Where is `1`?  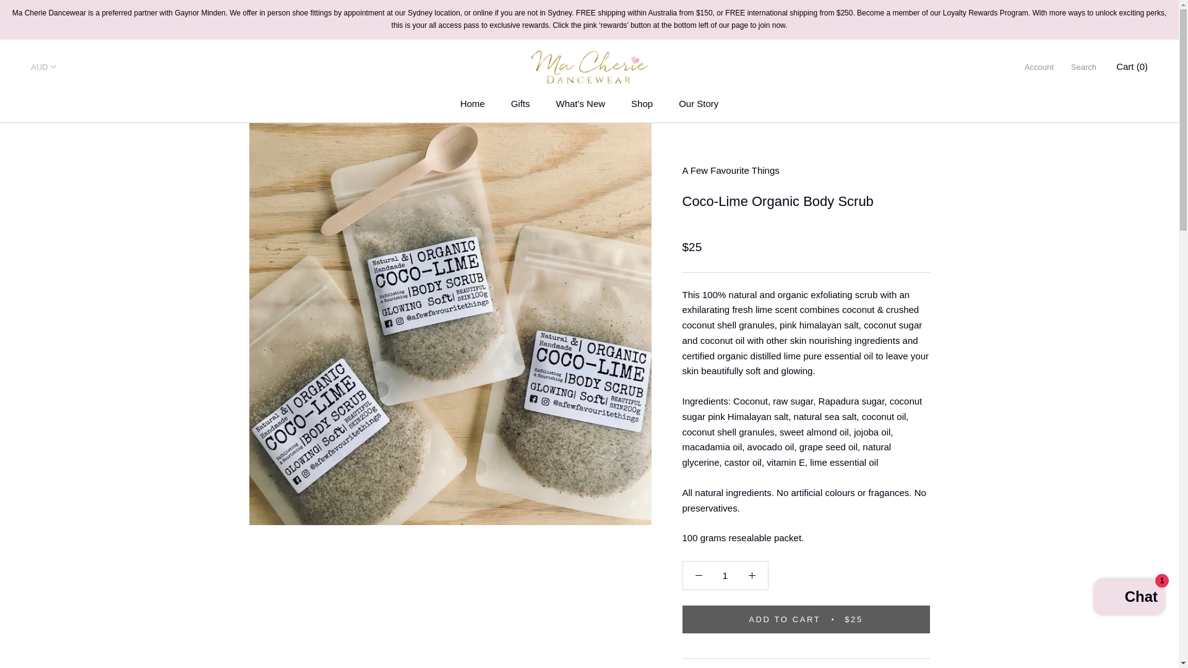
1 is located at coordinates (724, 575).